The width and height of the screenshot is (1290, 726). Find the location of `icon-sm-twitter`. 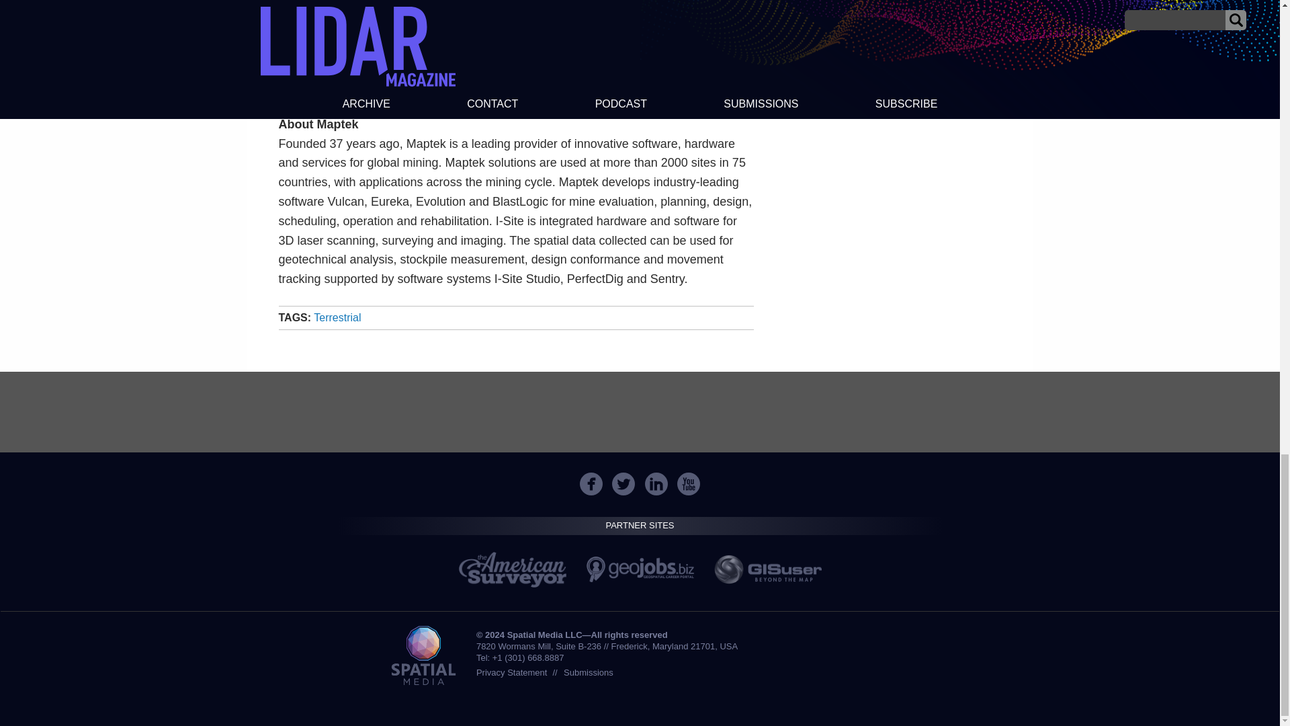

icon-sm-twitter is located at coordinates (623, 484).